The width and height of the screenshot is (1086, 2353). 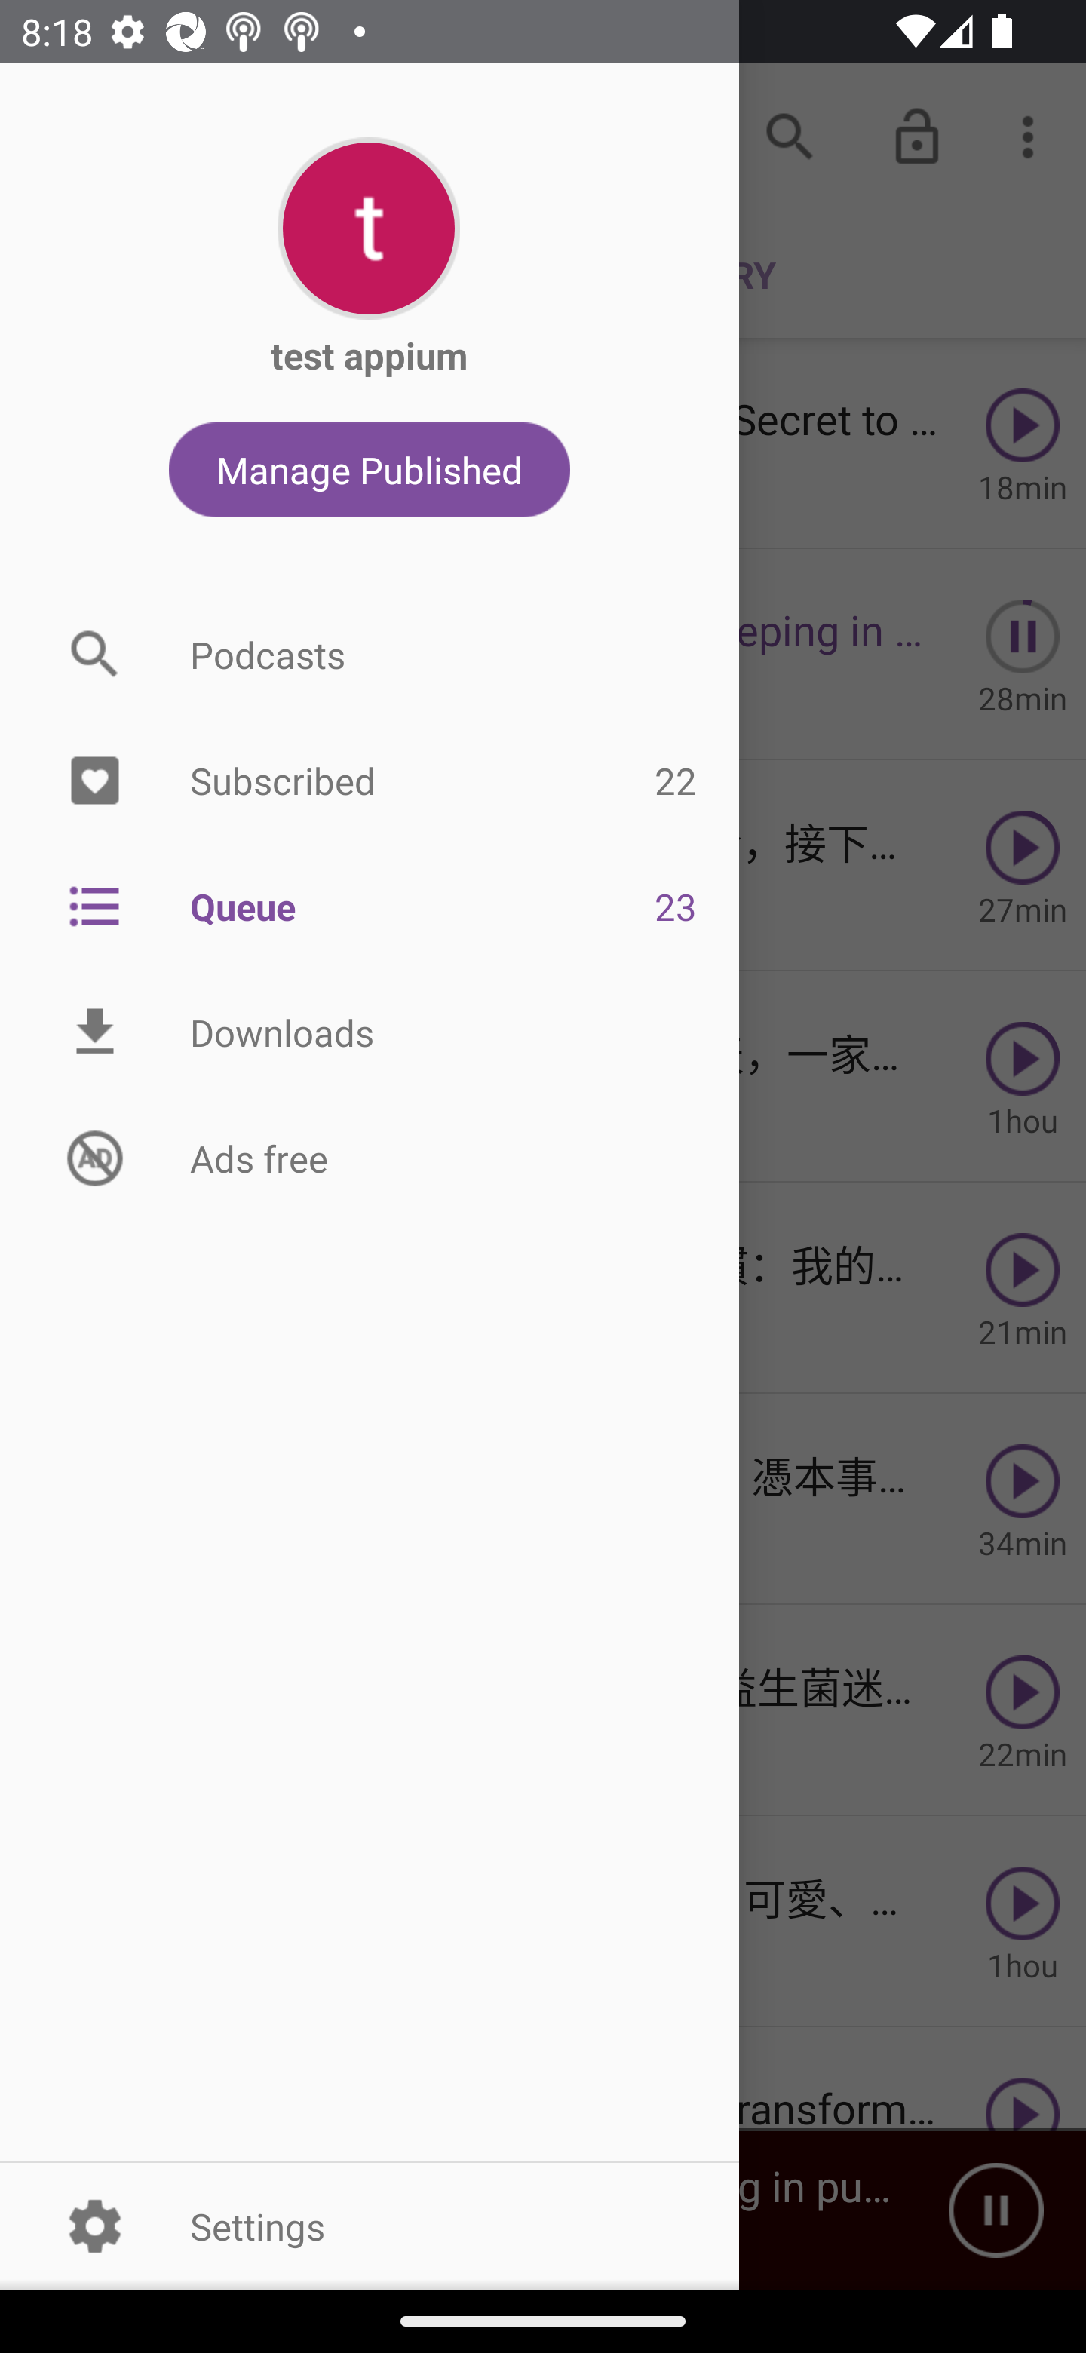 I want to click on Manage Published, so click(x=370, y=469).